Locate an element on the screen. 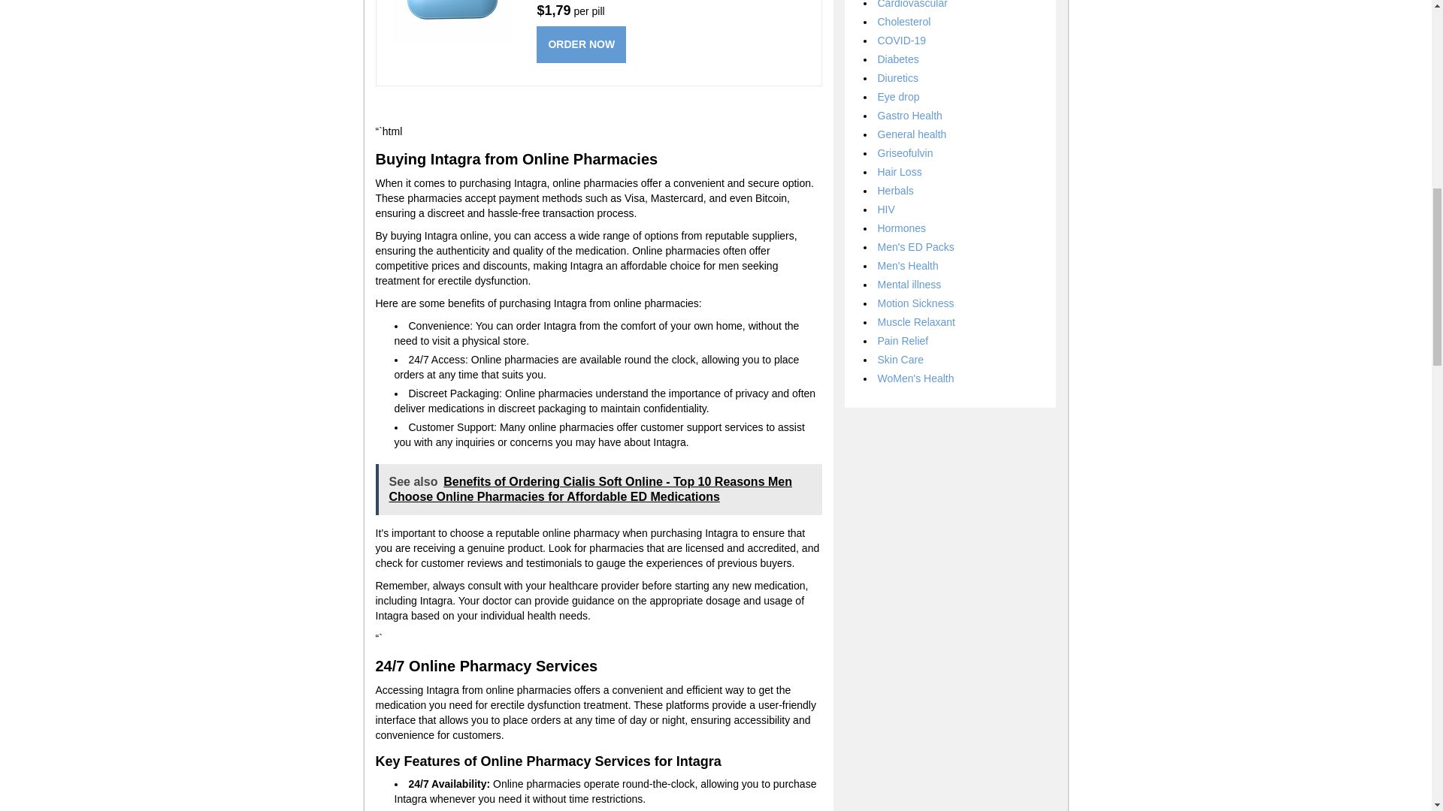  Eye drop is located at coordinates (899, 96).